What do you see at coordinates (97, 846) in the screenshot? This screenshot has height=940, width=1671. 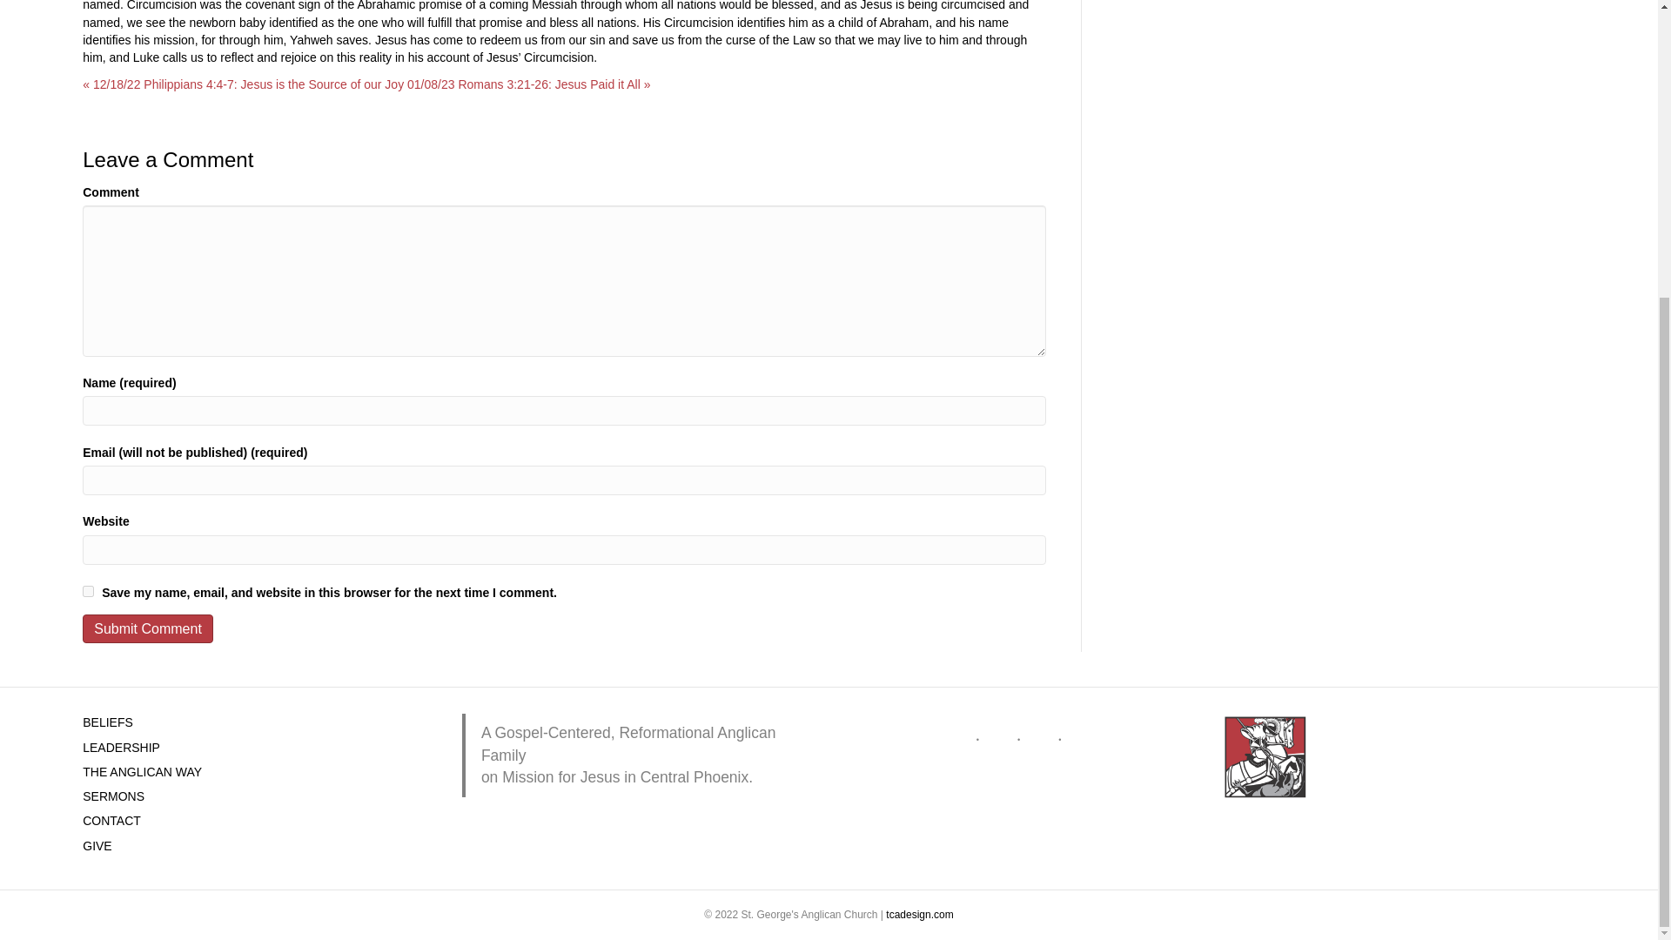 I see `GIVE` at bounding box center [97, 846].